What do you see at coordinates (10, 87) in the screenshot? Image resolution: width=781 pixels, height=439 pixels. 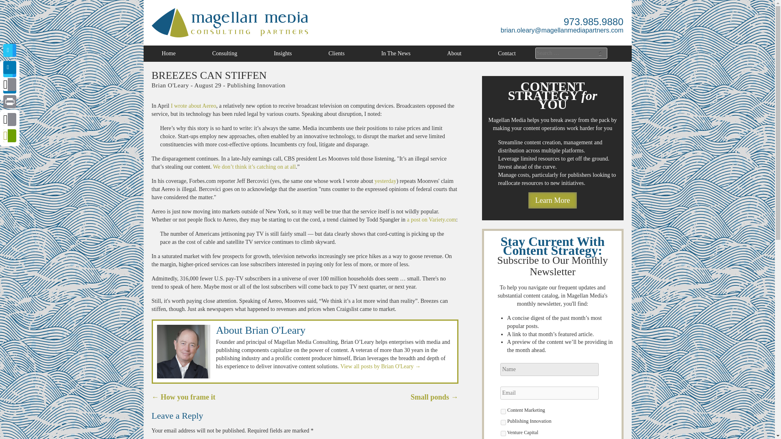 I see `LinkedIn` at bounding box center [10, 87].